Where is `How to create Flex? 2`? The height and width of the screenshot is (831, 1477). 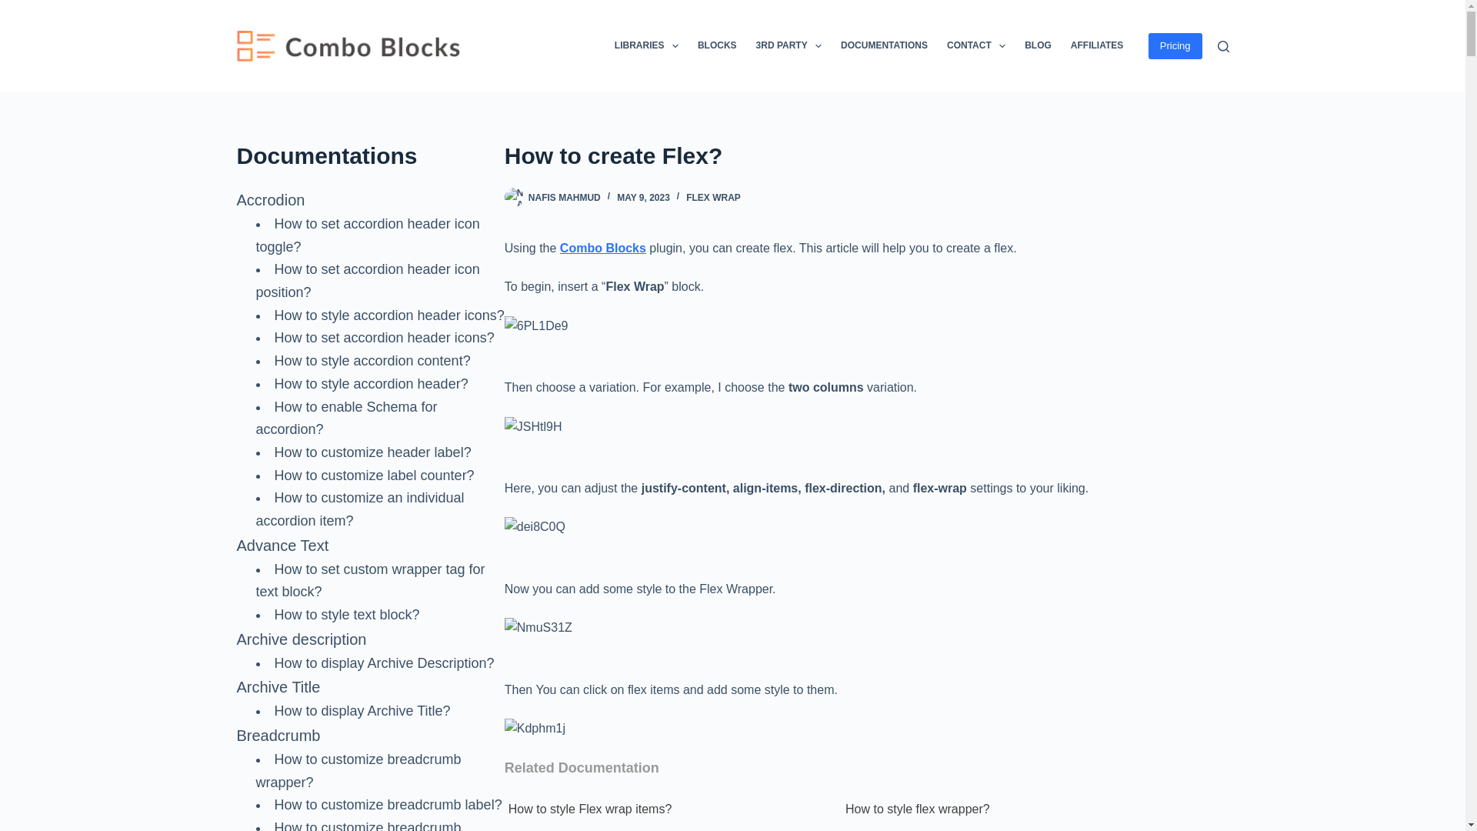
How to create Flex? 2 is located at coordinates (534, 427).